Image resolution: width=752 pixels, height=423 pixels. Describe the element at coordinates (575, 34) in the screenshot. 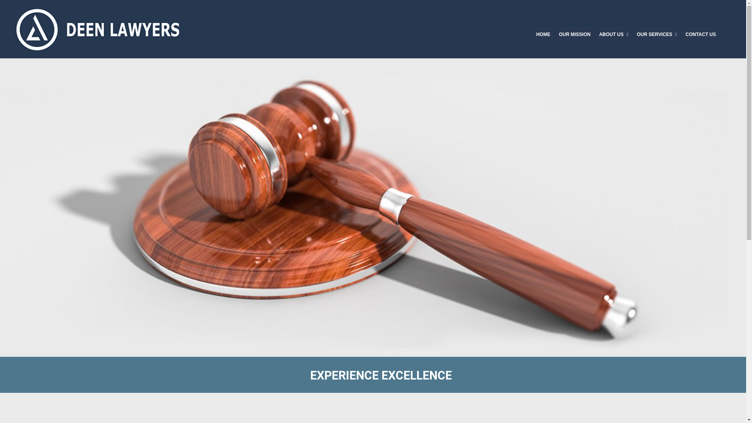

I see `OUR MISSION` at that location.